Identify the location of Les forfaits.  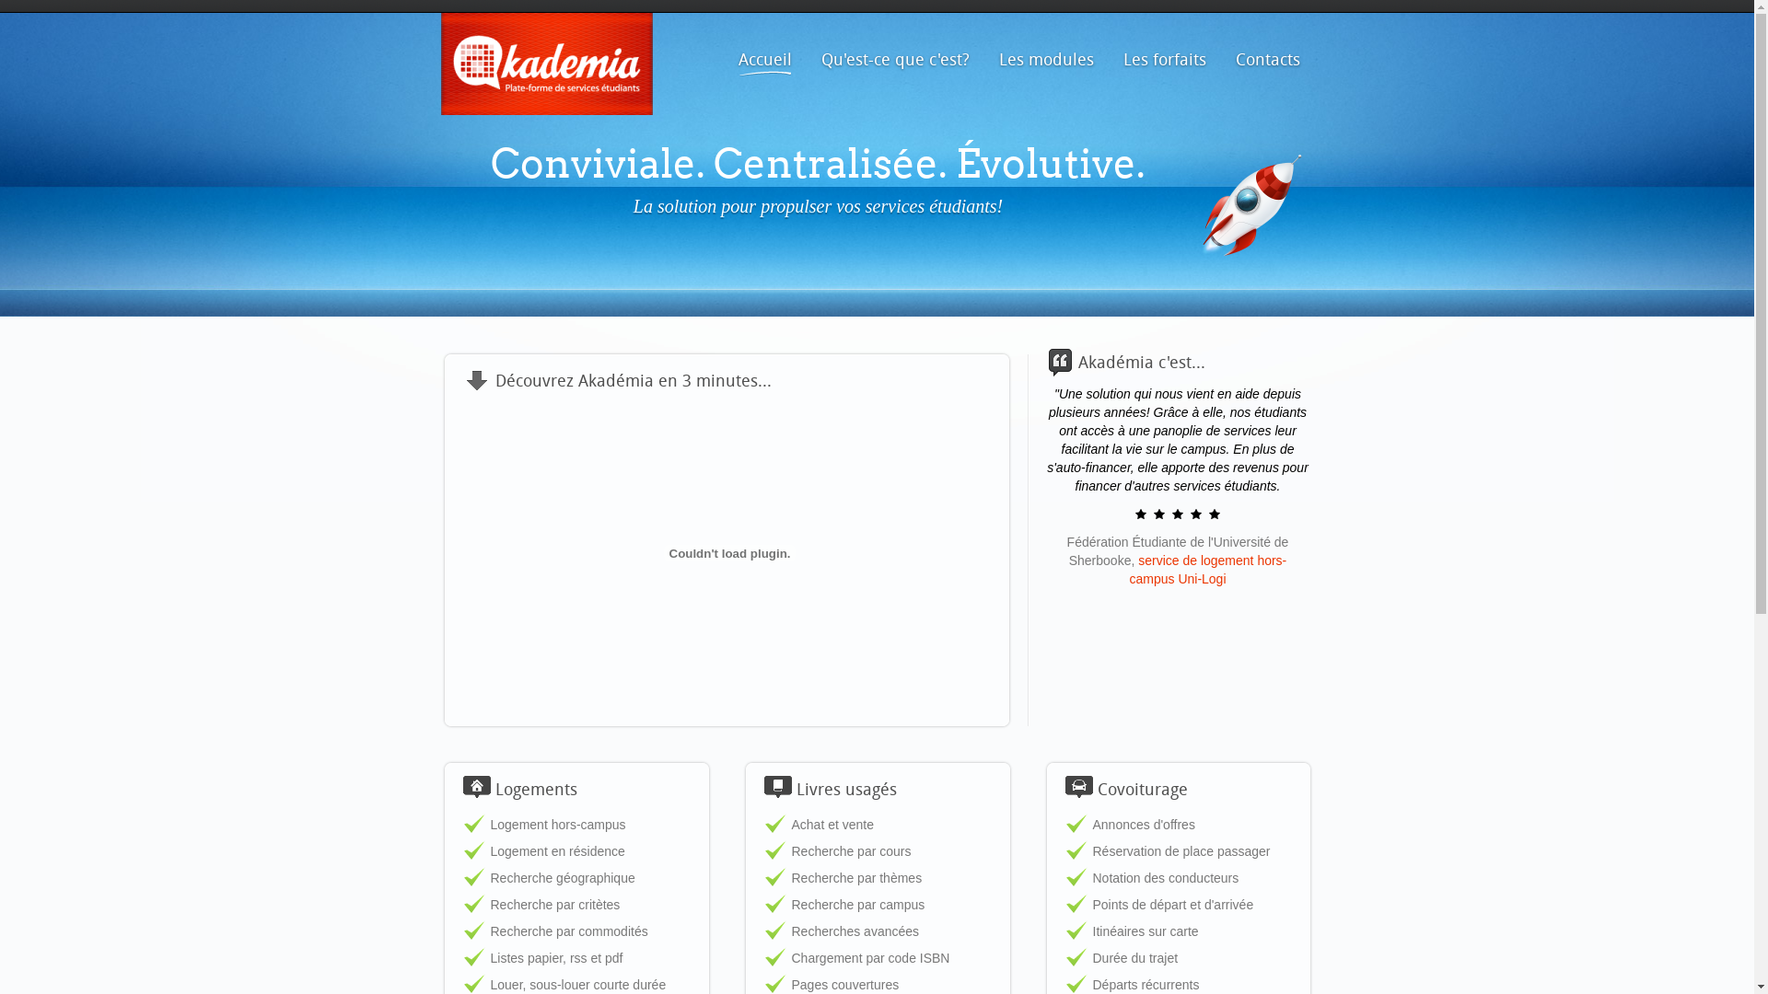
(1164, 60).